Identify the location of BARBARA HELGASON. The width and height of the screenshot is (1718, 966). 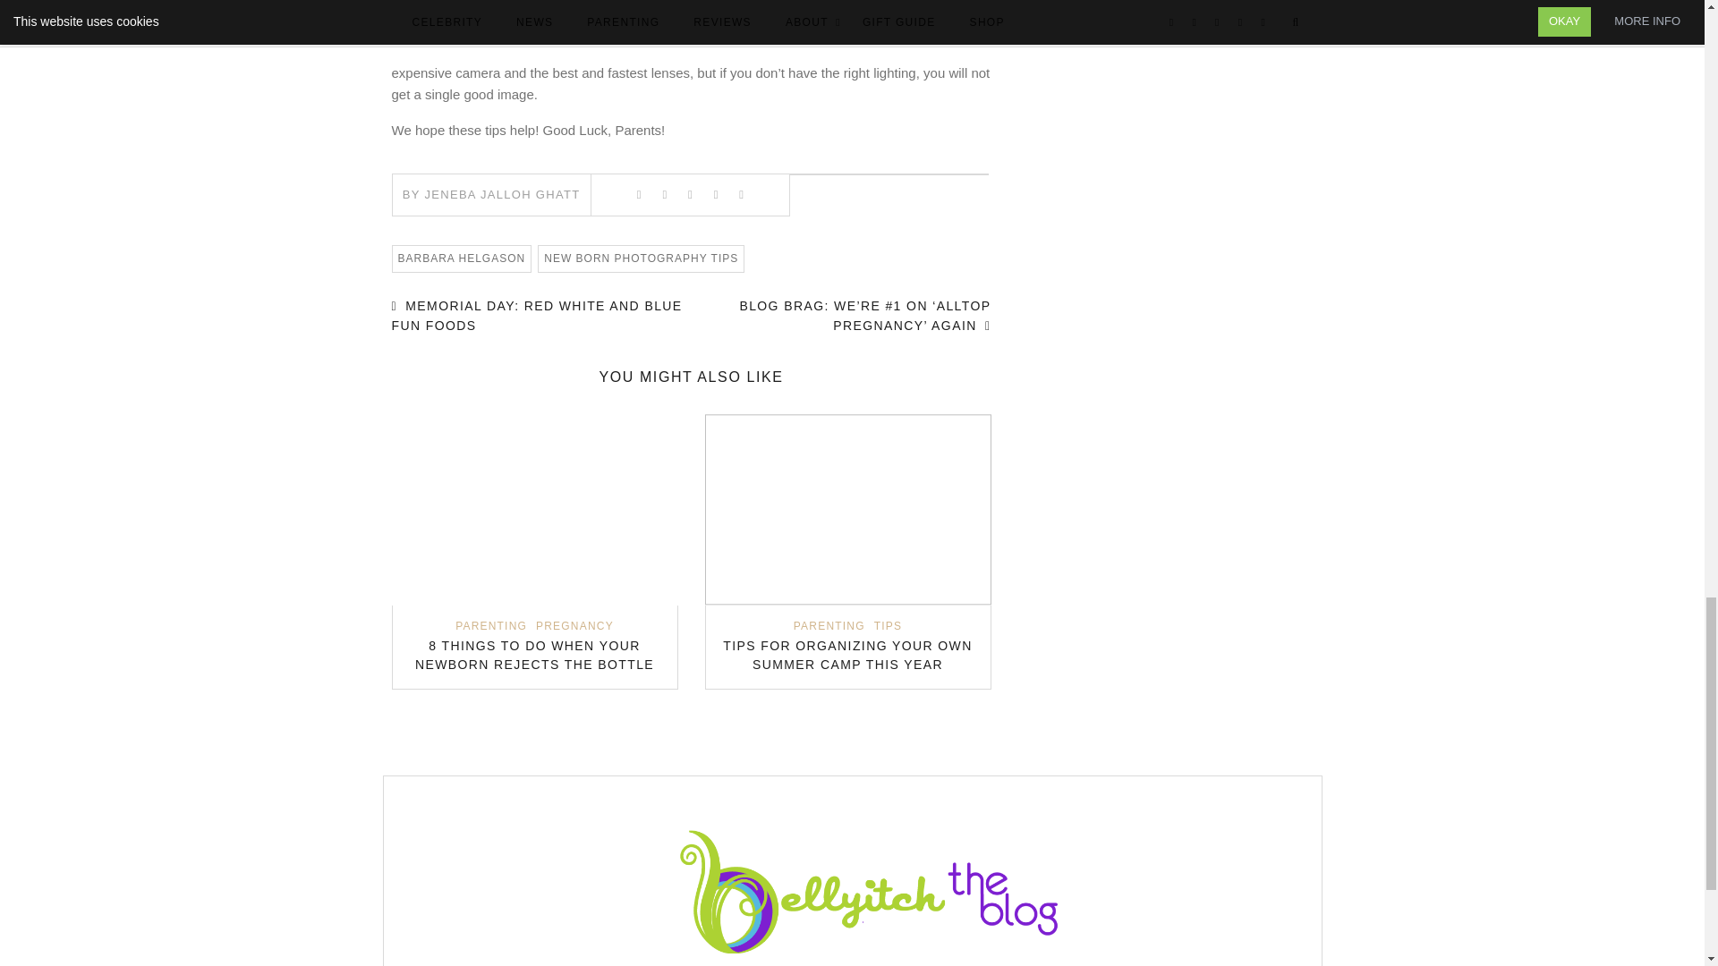
(462, 258).